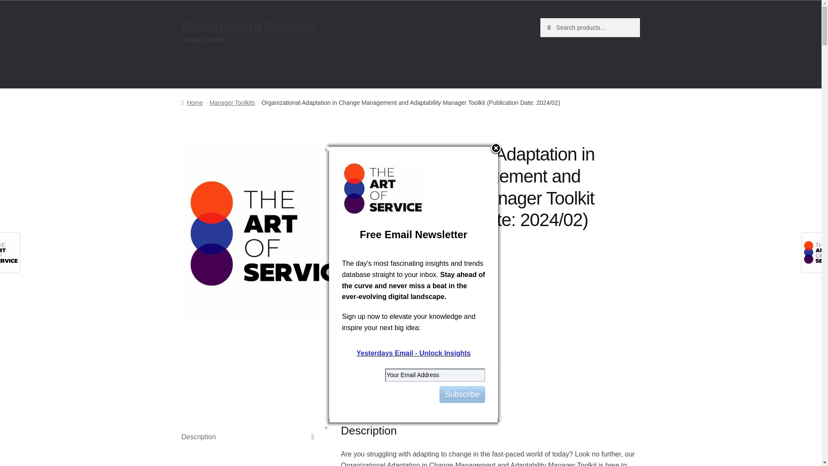  Describe the element at coordinates (251, 437) in the screenshot. I see `Description` at that location.